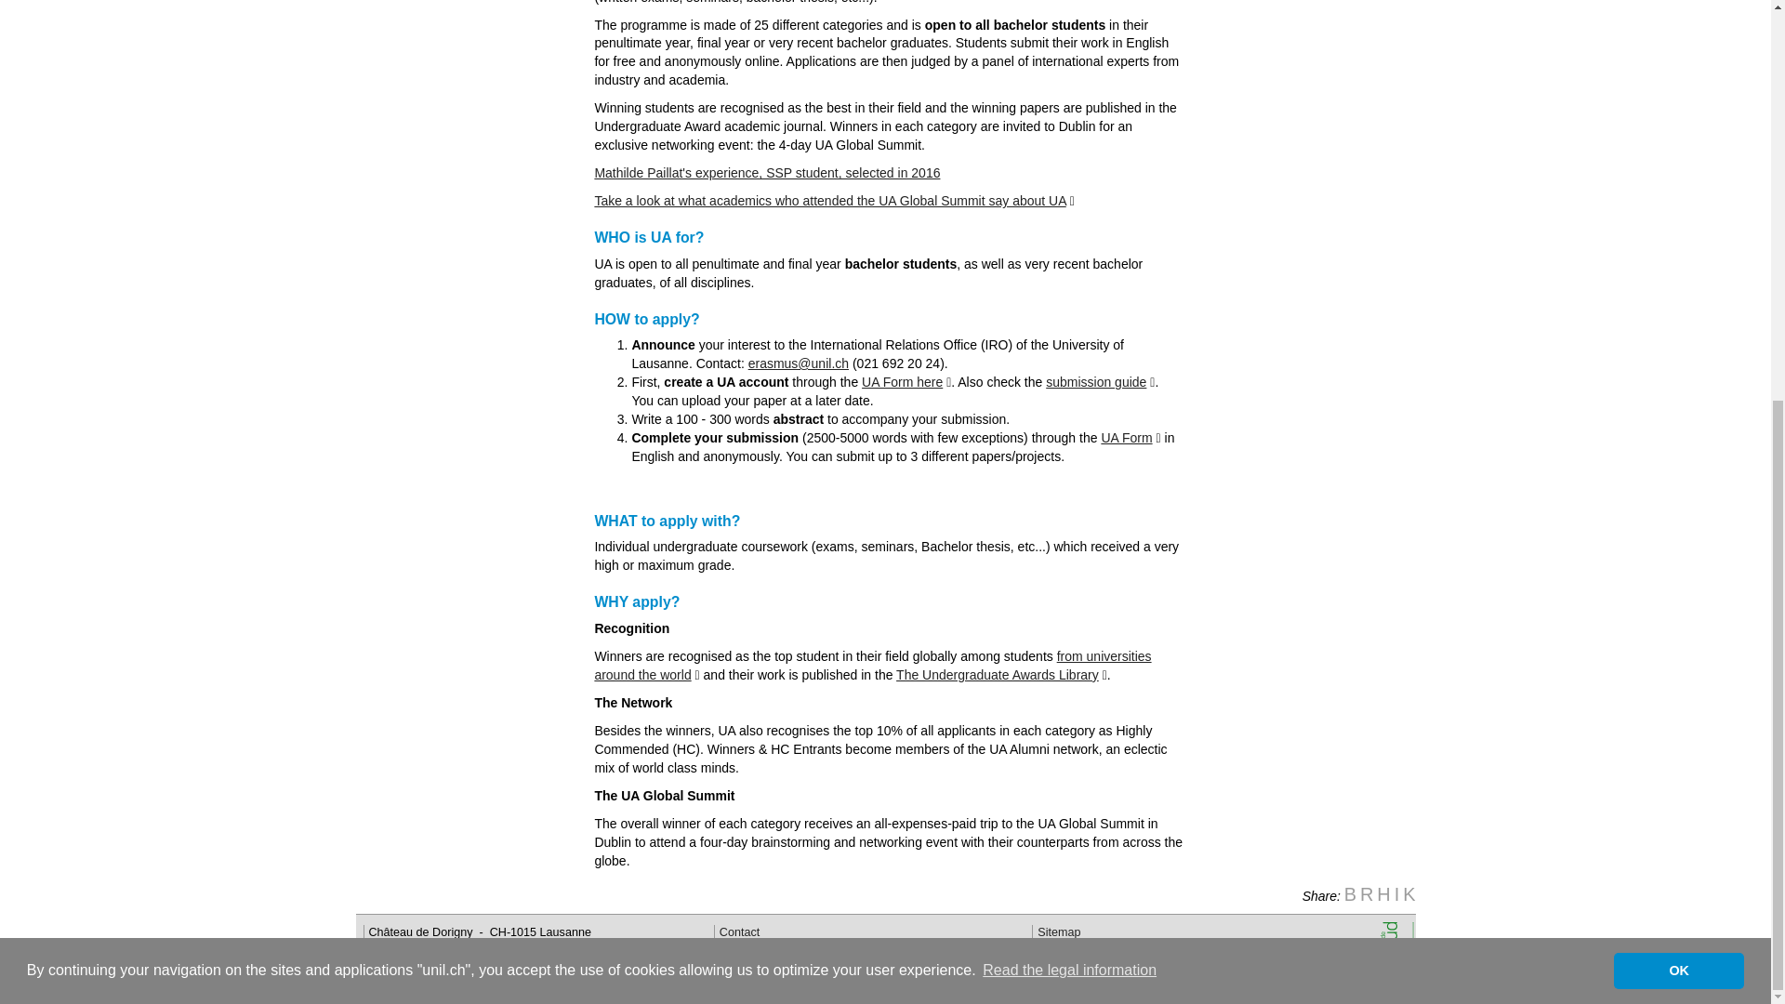  What do you see at coordinates (1069, 310) in the screenshot?
I see `Read the legal information` at bounding box center [1069, 310].